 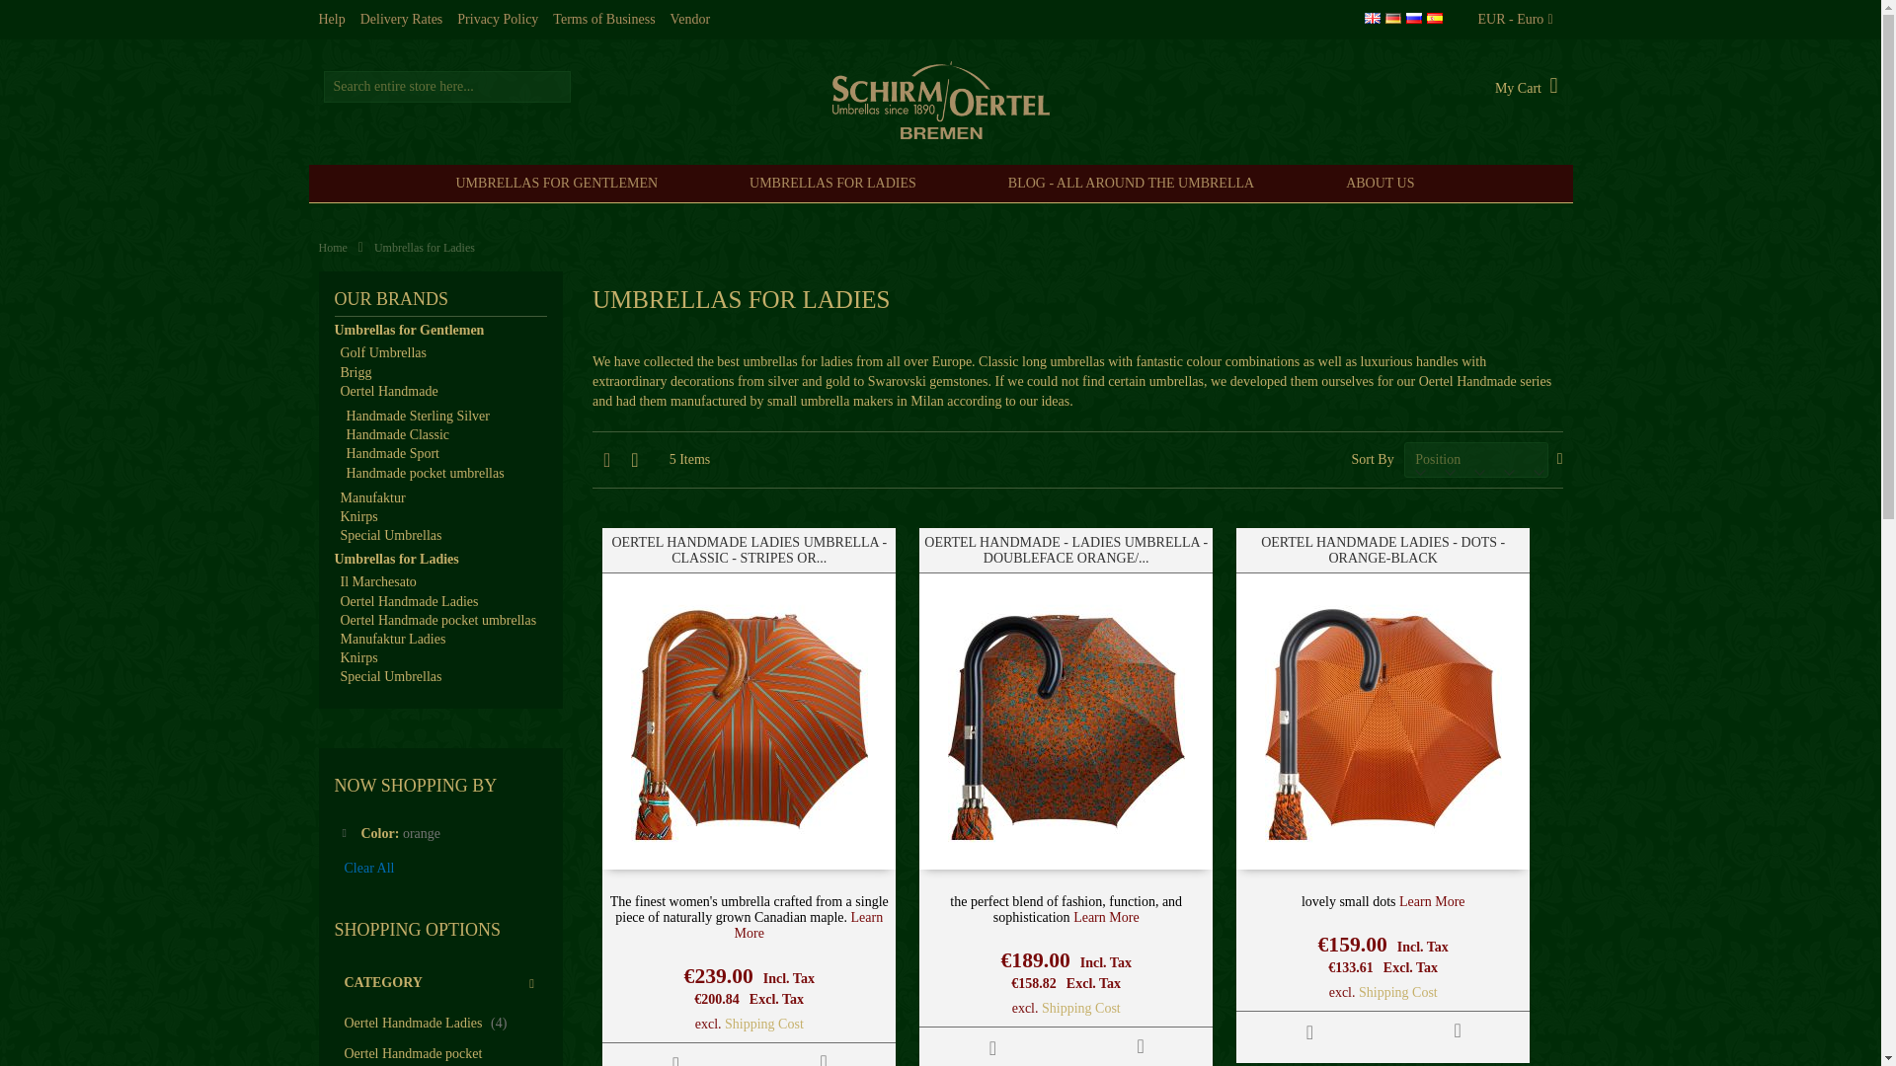 What do you see at coordinates (823, 1054) in the screenshot?
I see `Add to Compare` at bounding box center [823, 1054].